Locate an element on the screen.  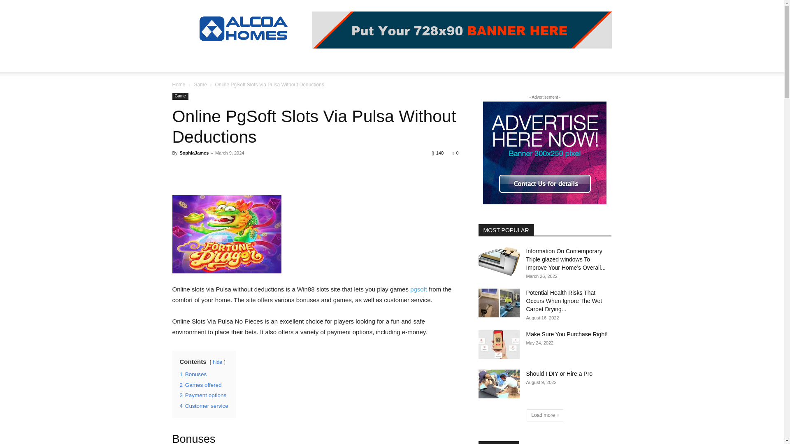
LOG IN is located at coordinates (407, 62).